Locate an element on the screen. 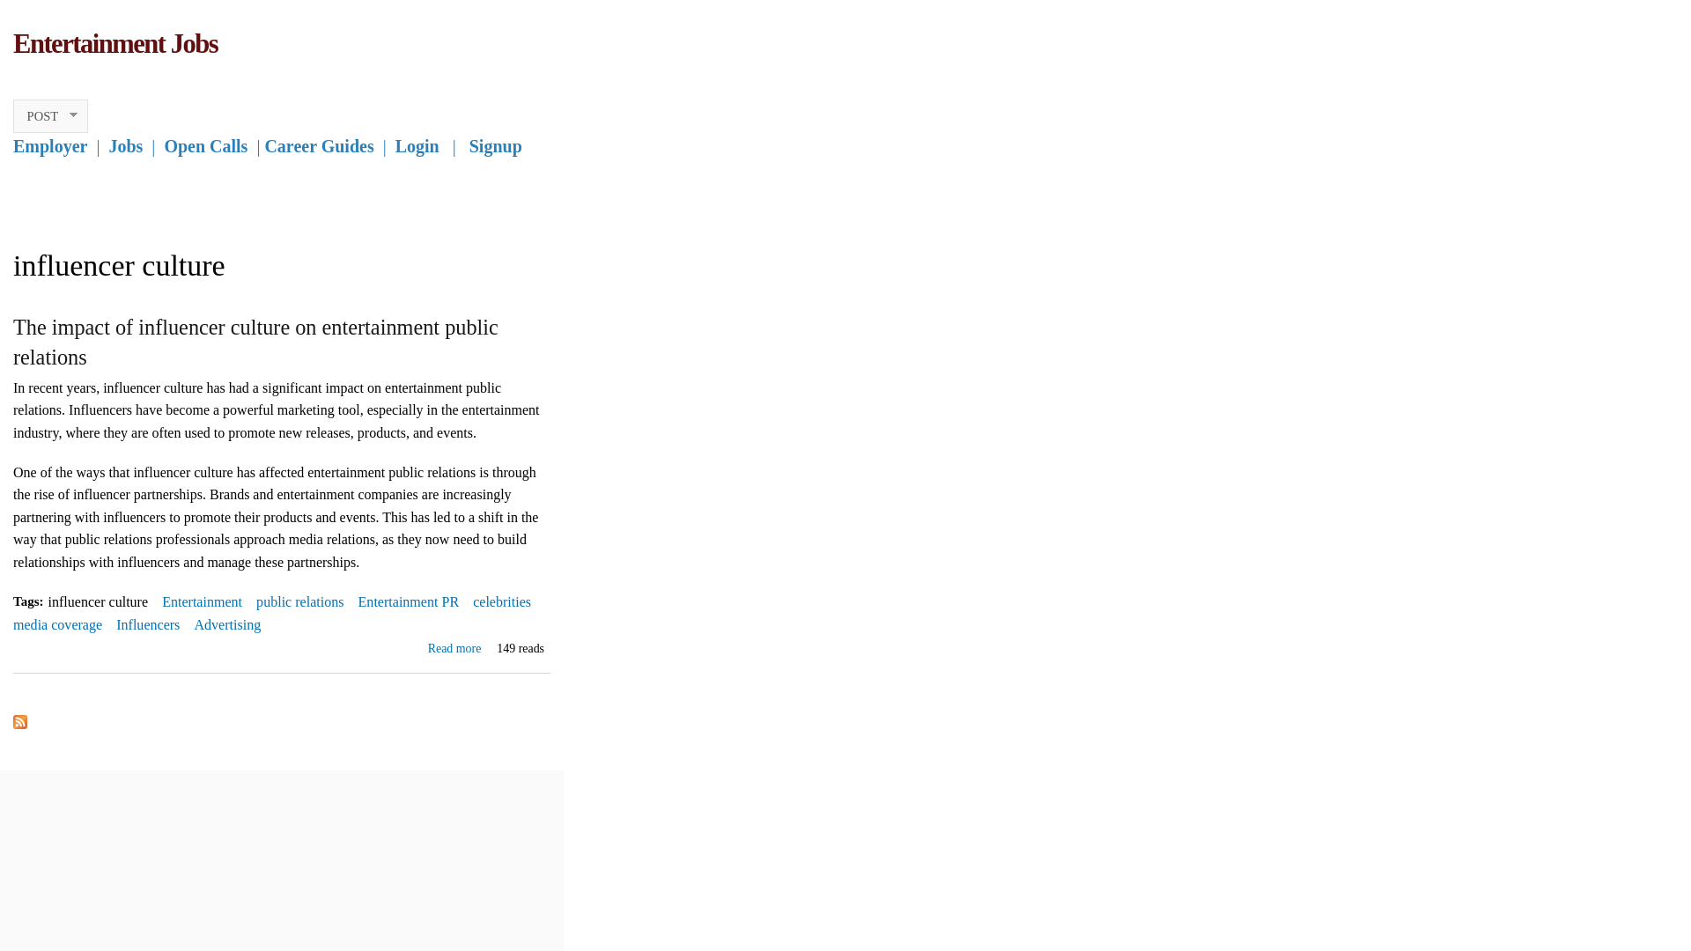 This screenshot has width=1691, height=951. media coverage is located at coordinates (57, 618).